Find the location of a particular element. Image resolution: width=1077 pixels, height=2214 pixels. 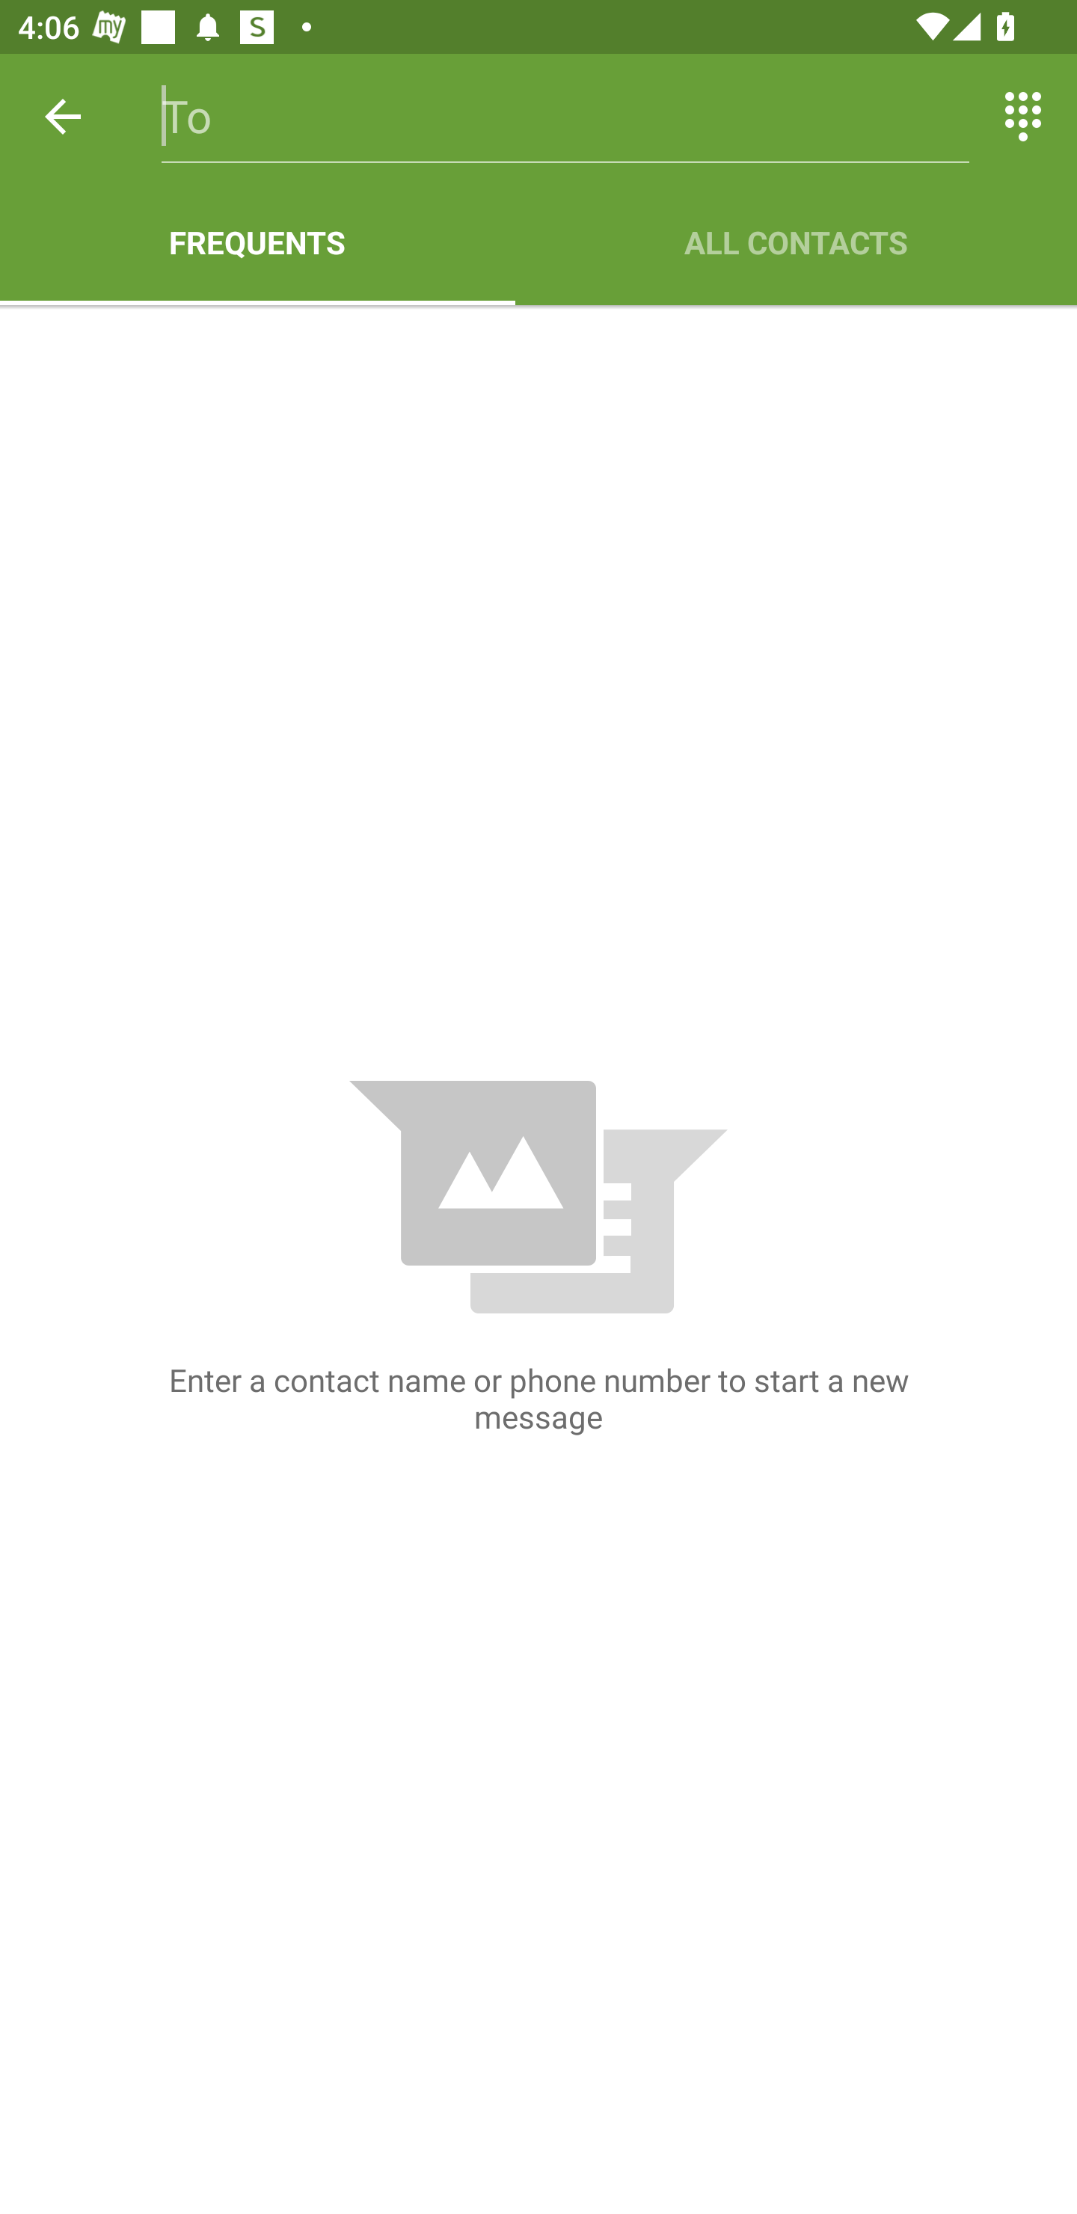

Switch between entering text and numbers is located at coordinates (1023, 115).